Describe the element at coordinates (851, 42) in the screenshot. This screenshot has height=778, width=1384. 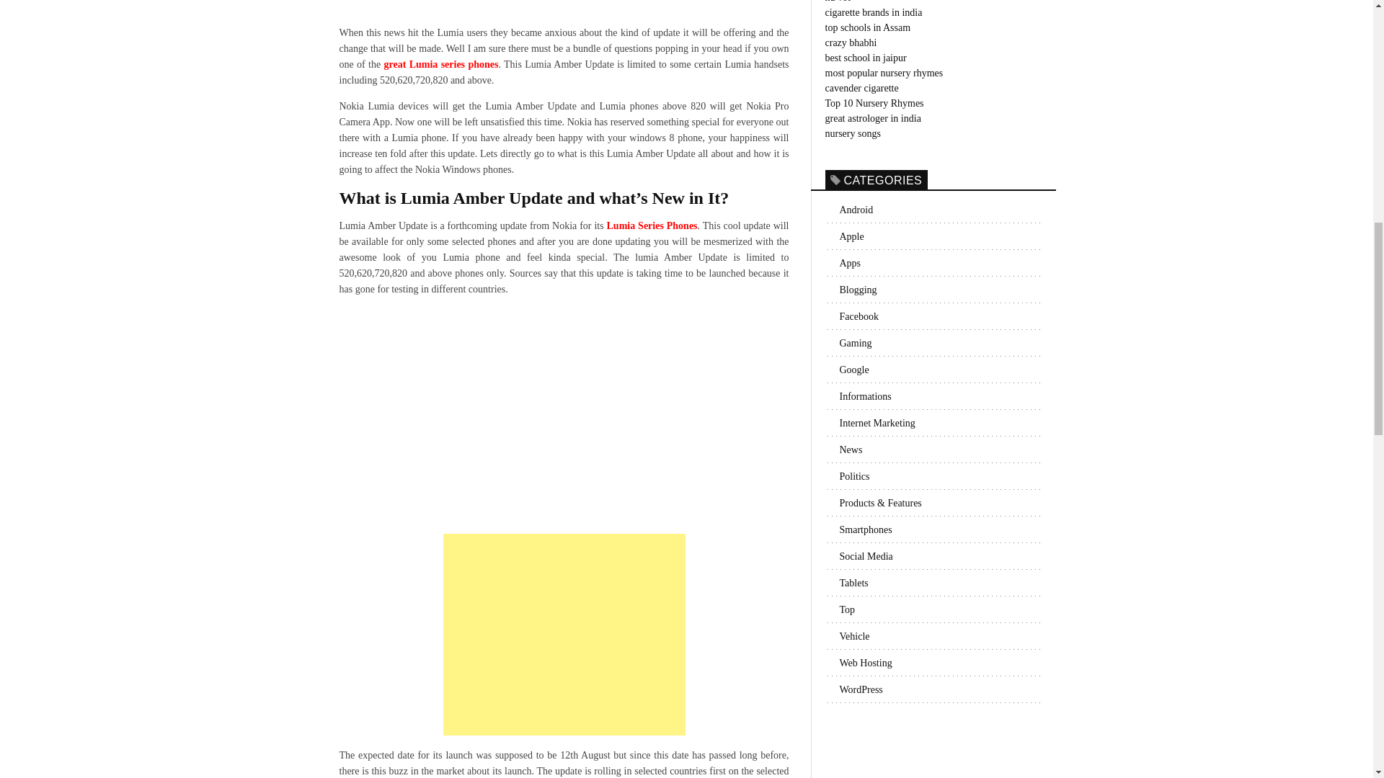
I see `crazy bhabhi` at that location.